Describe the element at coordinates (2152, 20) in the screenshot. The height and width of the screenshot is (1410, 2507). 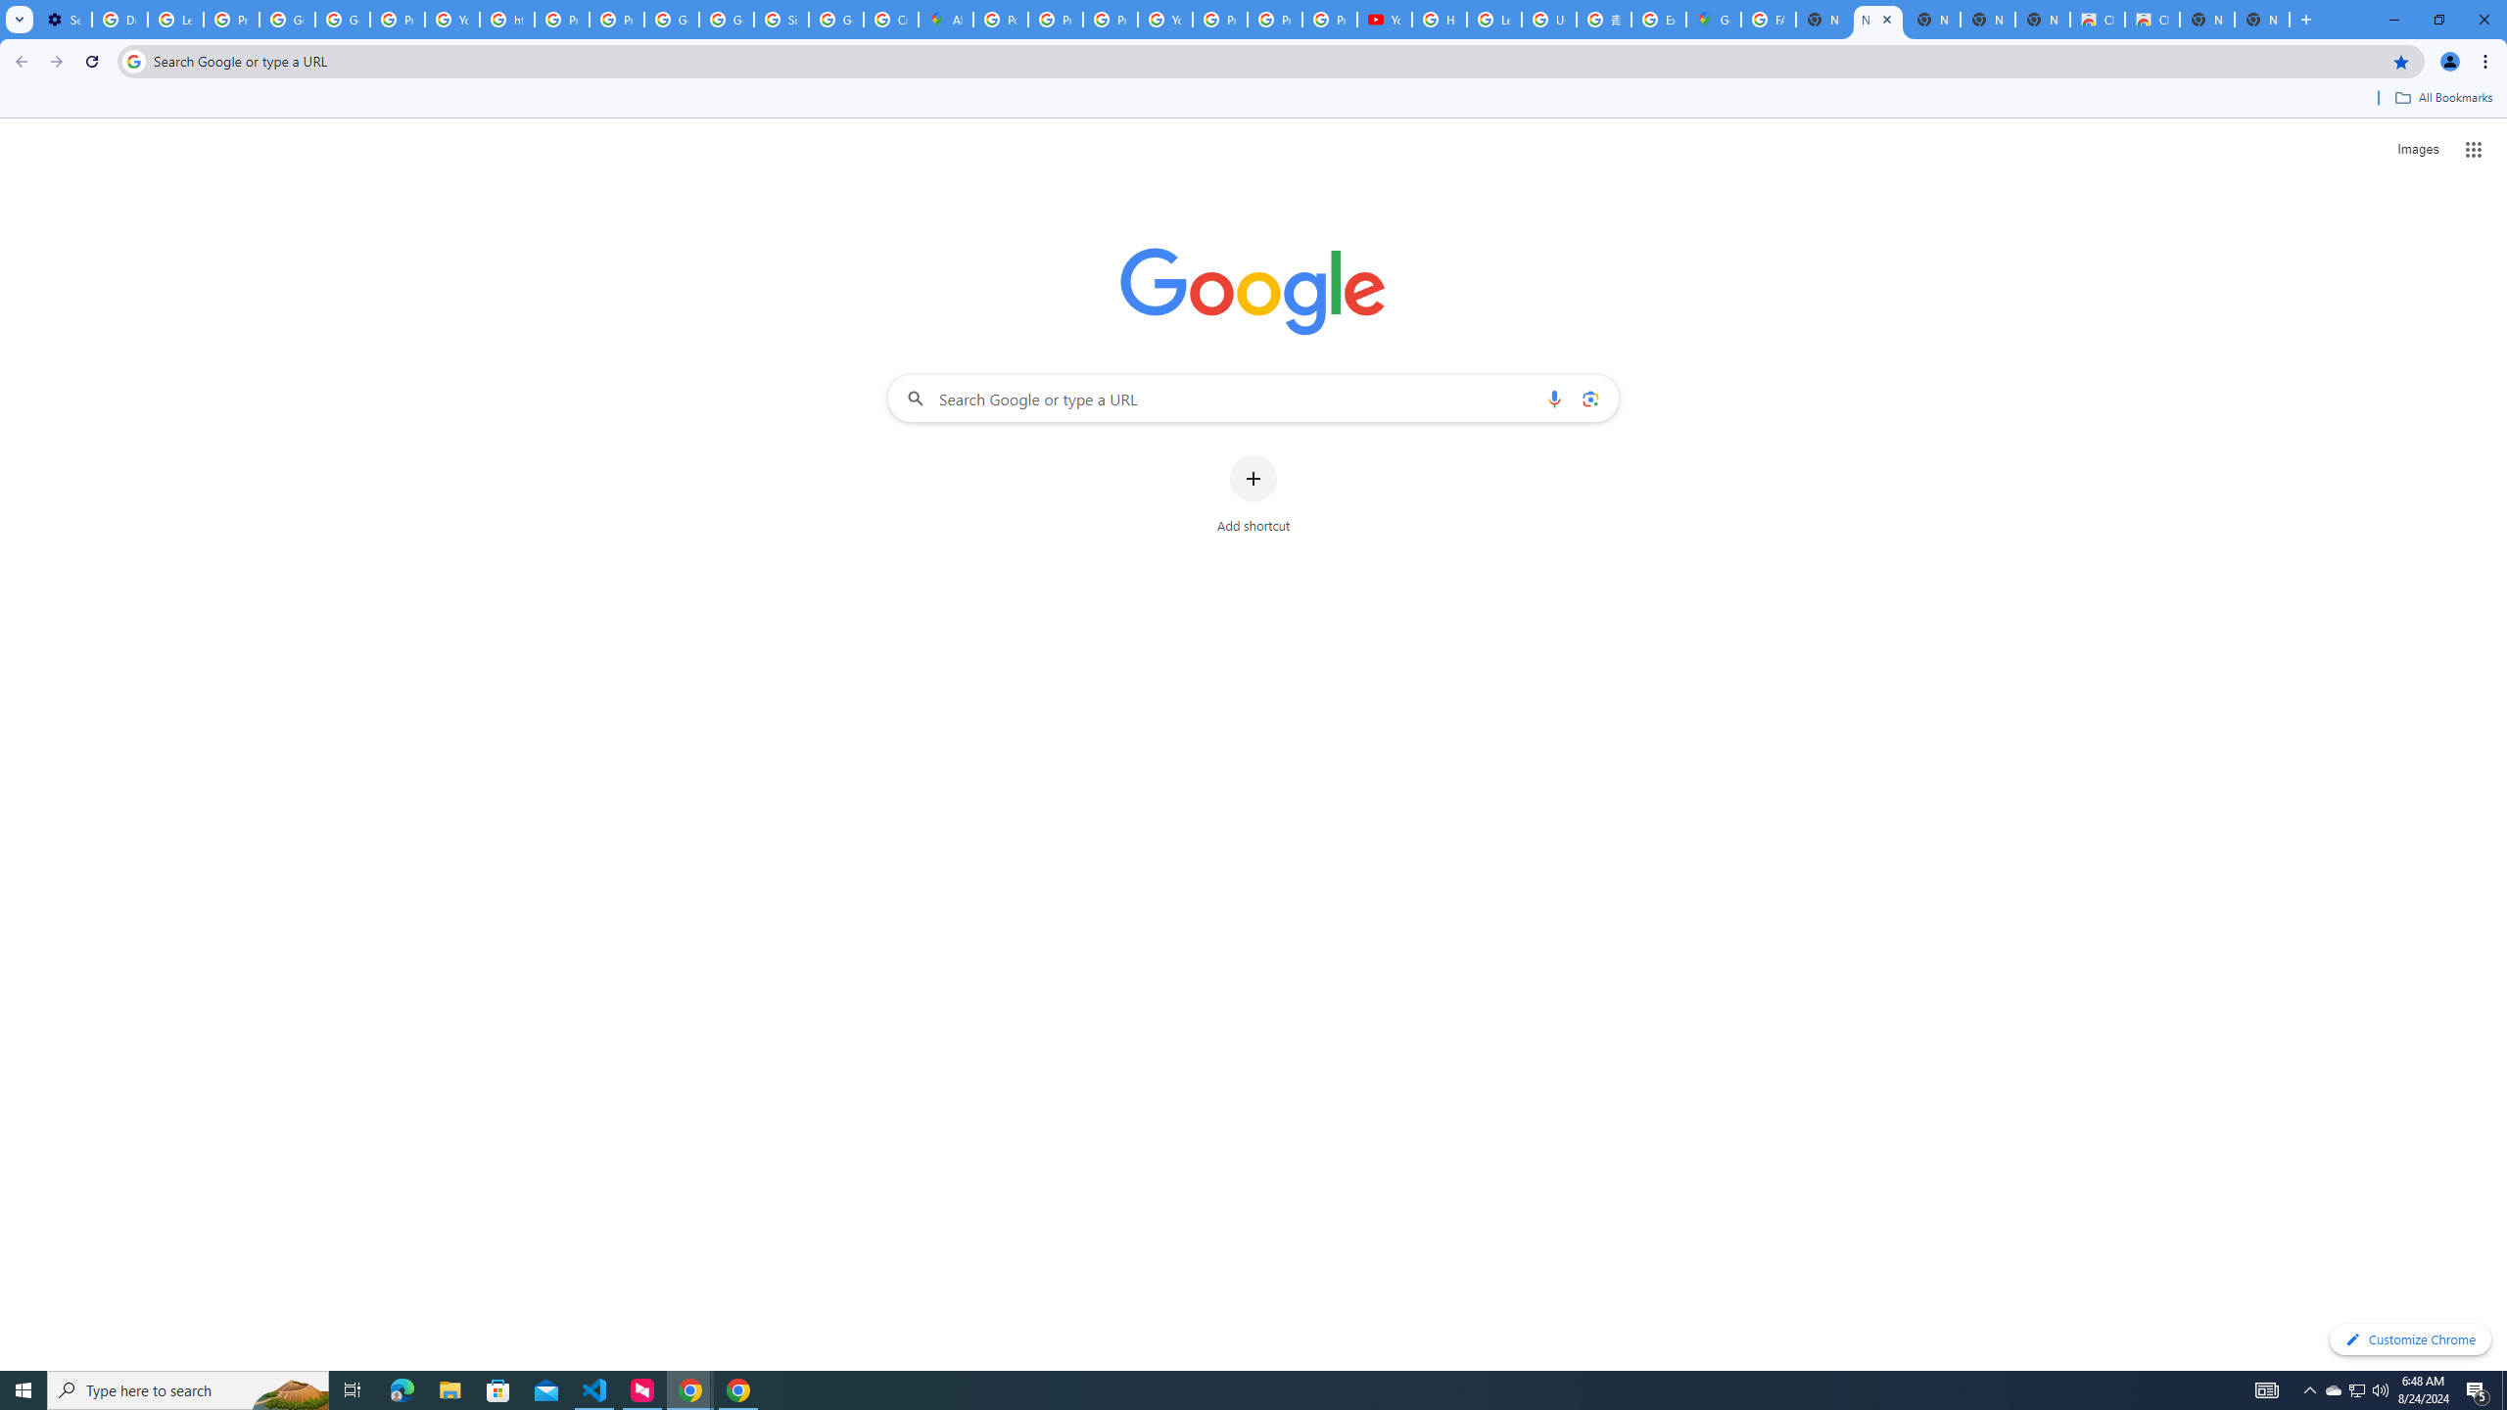
I see `Classic Blue - Chrome Web Store` at that location.